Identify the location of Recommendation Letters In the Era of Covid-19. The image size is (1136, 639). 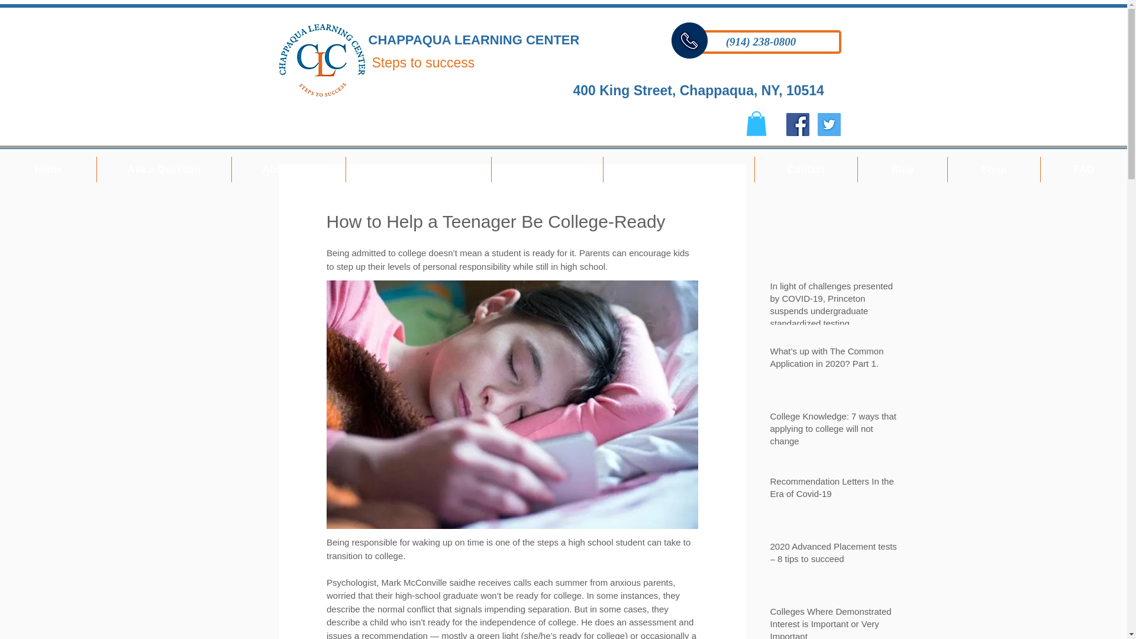
(837, 490).